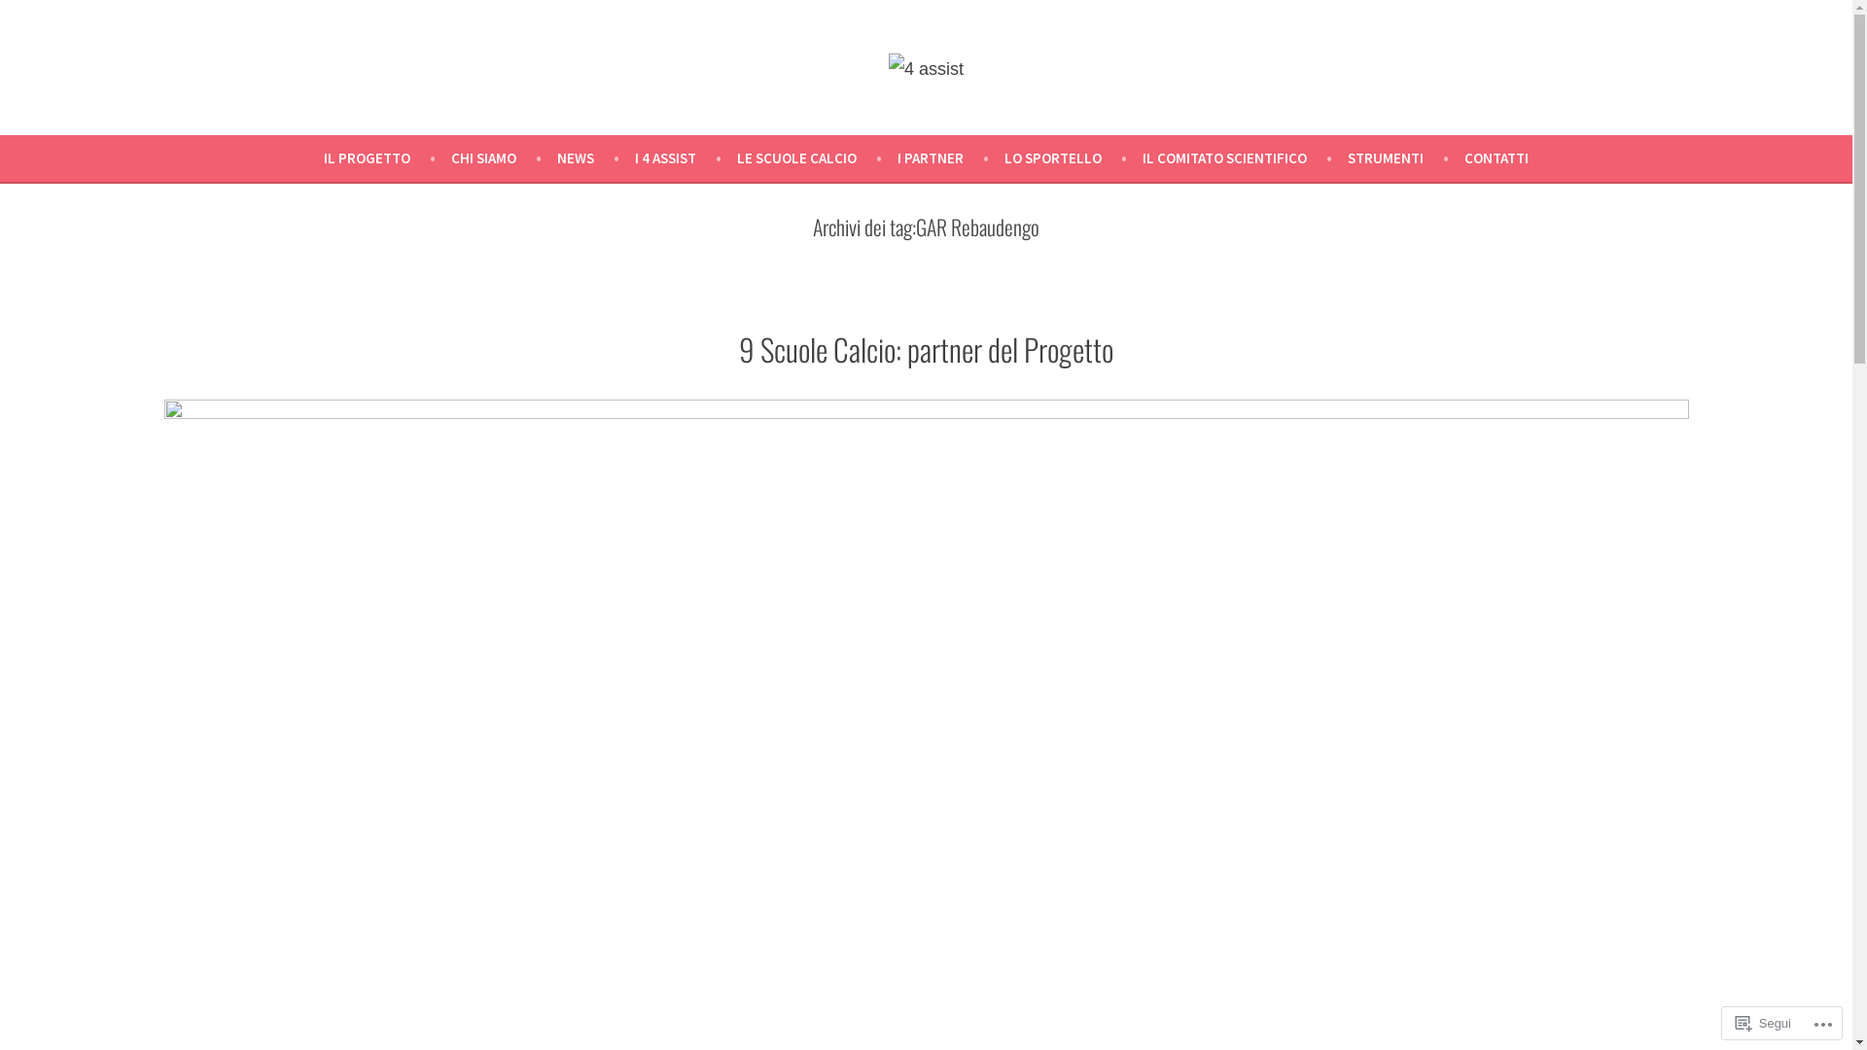  Describe the element at coordinates (596, 157) in the screenshot. I see `NEWS` at that location.